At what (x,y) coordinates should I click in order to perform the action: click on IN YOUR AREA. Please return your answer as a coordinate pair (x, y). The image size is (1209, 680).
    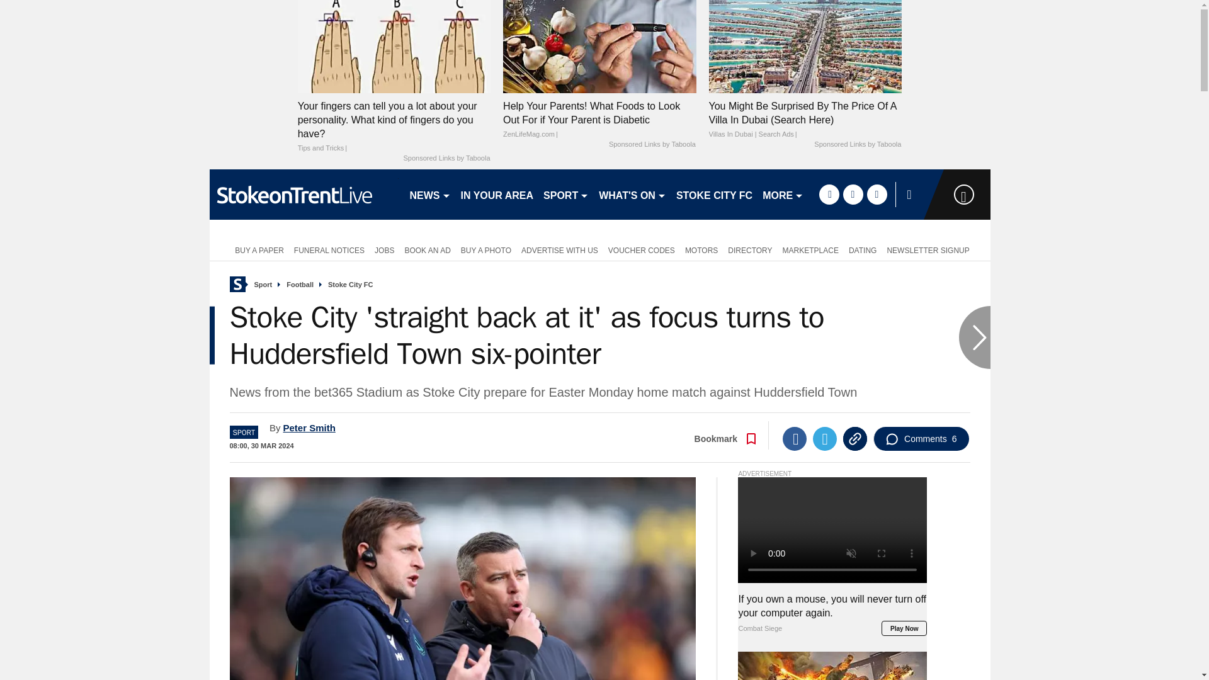
    Looking at the image, I should click on (497, 194).